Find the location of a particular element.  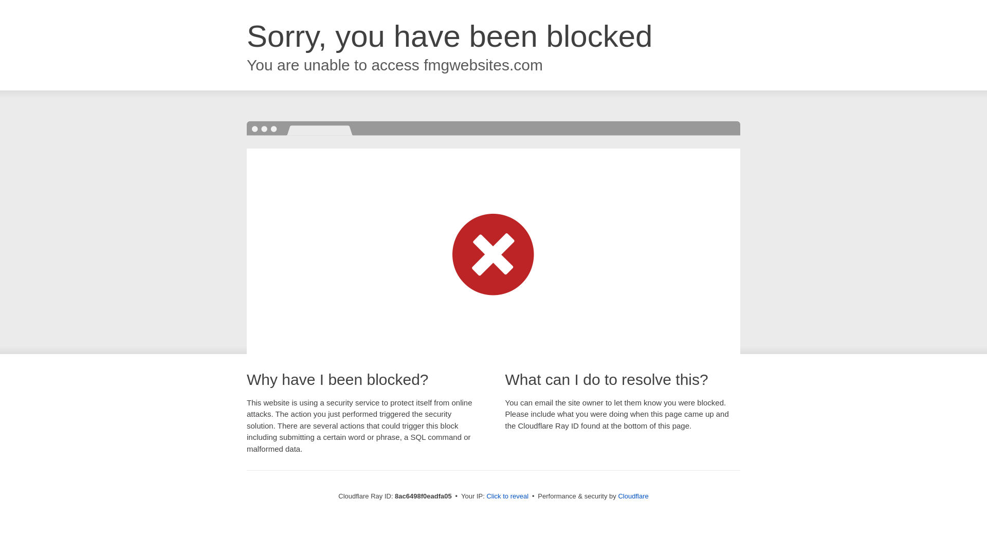

Click to reveal is located at coordinates (507, 496).